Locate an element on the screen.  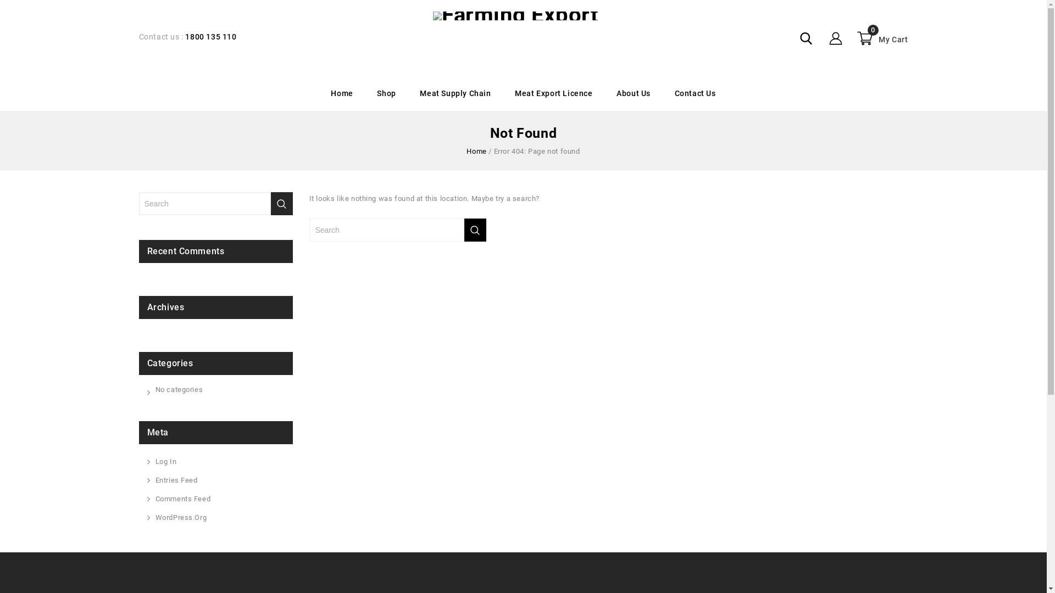
Meat Supply Chain is located at coordinates (455, 94).